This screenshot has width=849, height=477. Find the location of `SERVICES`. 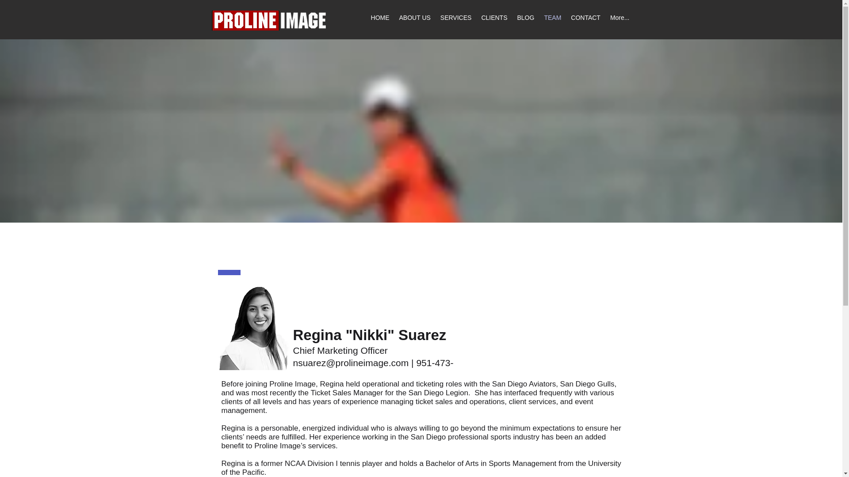

SERVICES is located at coordinates (455, 22).